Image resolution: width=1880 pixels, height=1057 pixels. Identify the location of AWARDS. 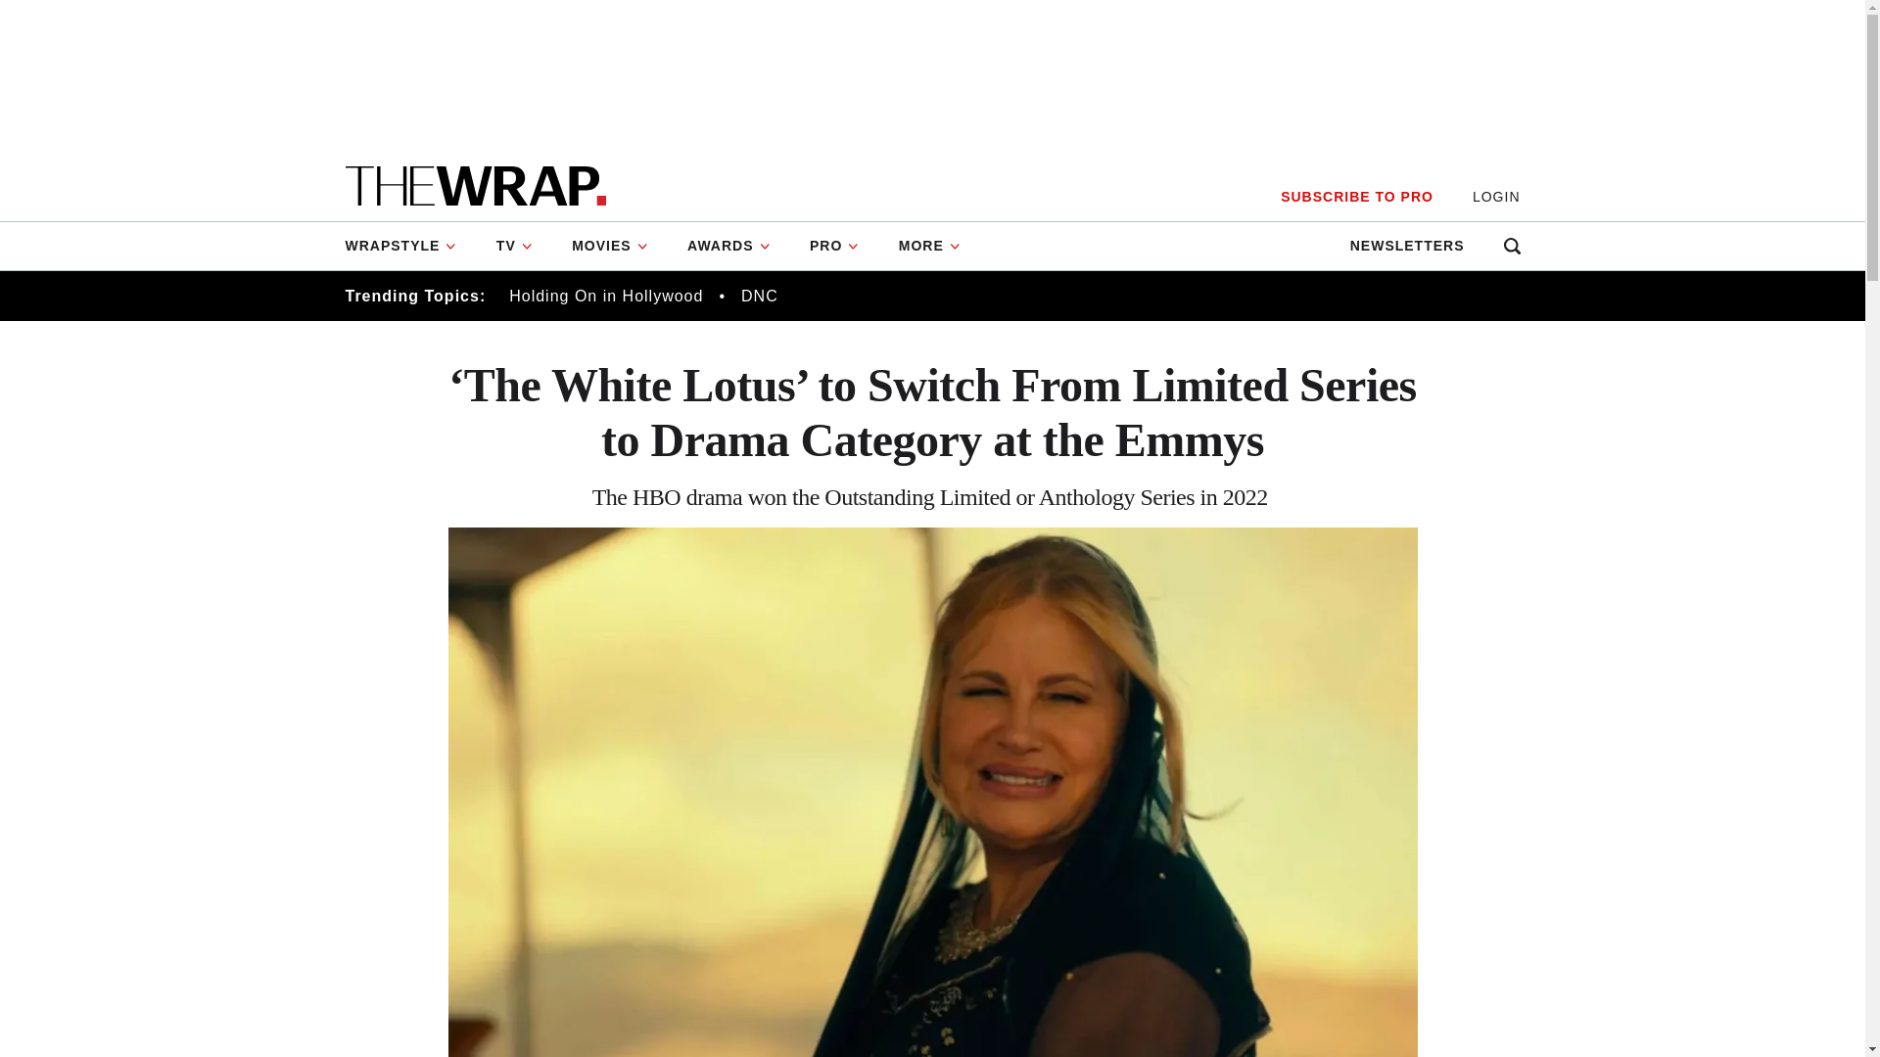
(728, 246).